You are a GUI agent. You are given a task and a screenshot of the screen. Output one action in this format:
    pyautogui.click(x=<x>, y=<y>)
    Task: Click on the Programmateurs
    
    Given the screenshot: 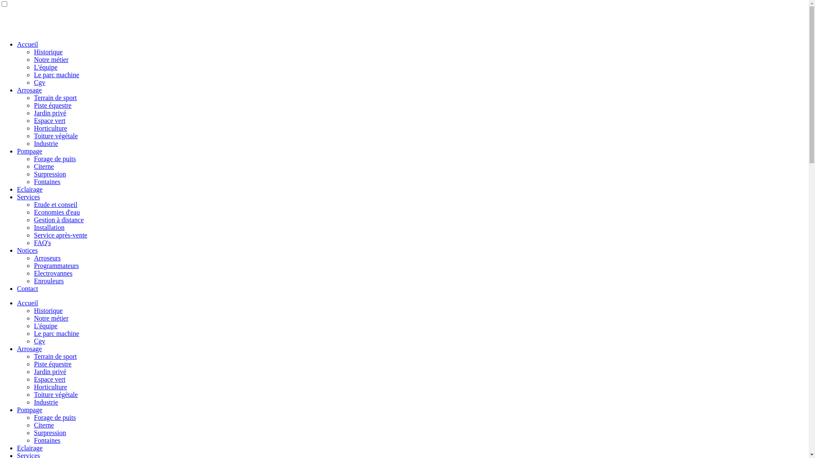 What is the action you would take?
    pyautogui.click(x=56, y=265)
    